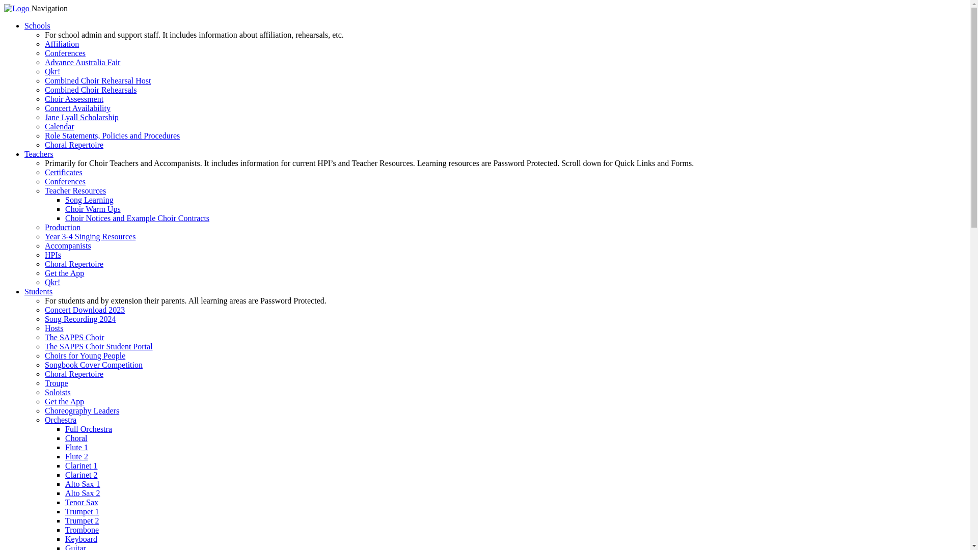 Image resolution: width=978 pixels, height=550 pixels. I want to click on Choral Repertoire, so click(74, 374).